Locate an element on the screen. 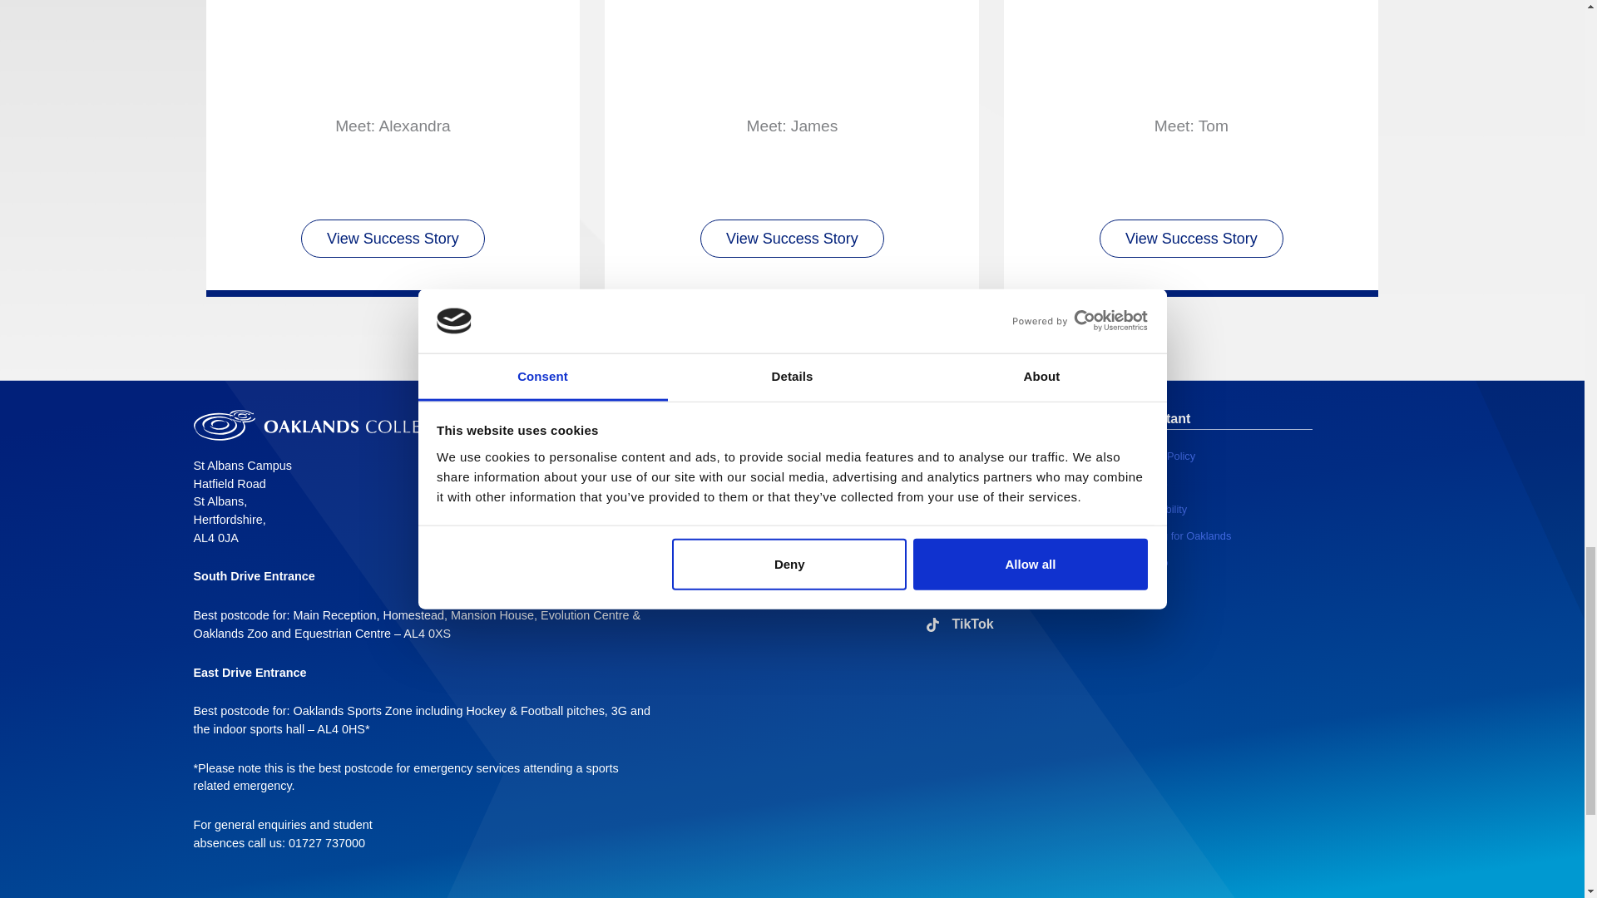 The width and height of the screenshot is (1597, 898). Meet: Alexandra is located at coordinates (393, 58).